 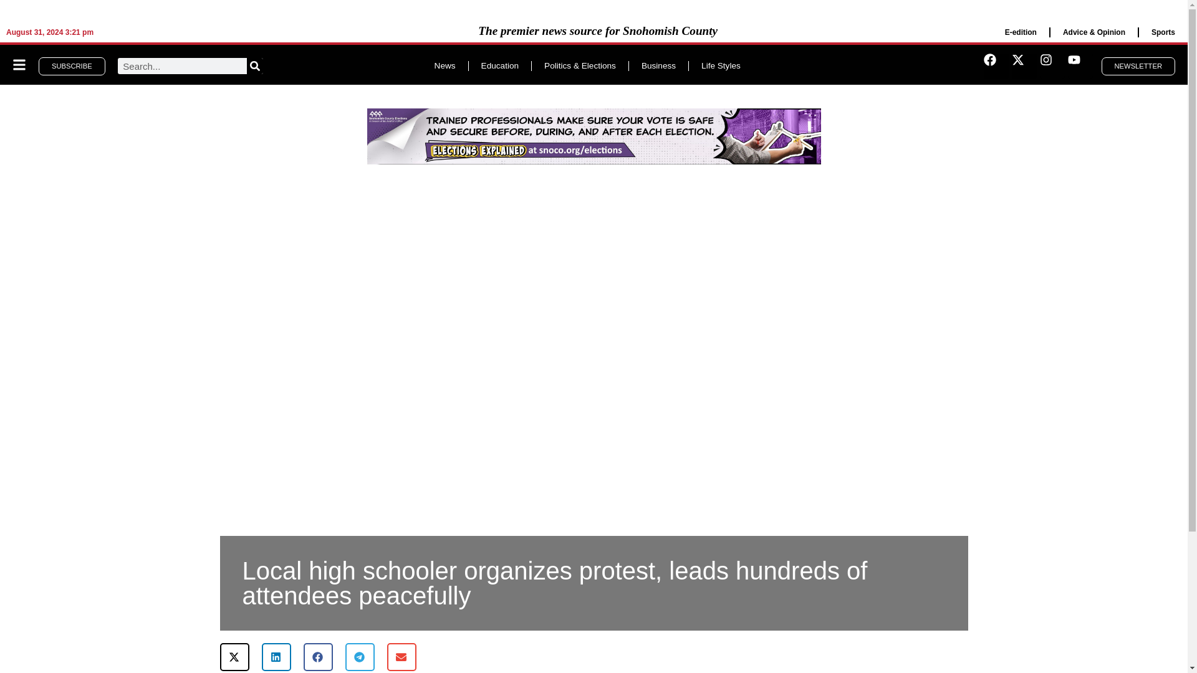 I want to click on SUBSCRIBE, so click(x=71, y=66).